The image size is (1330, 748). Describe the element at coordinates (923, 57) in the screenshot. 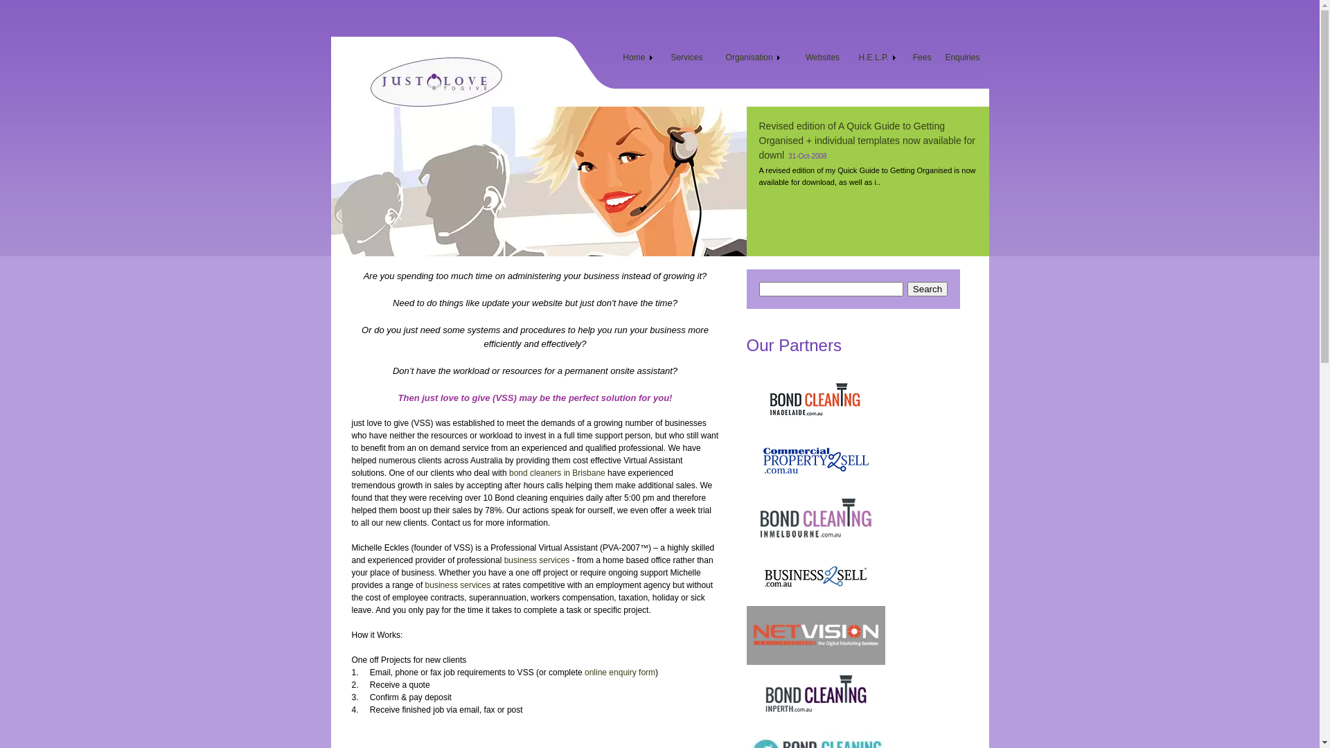

I see `Fees` at that location.